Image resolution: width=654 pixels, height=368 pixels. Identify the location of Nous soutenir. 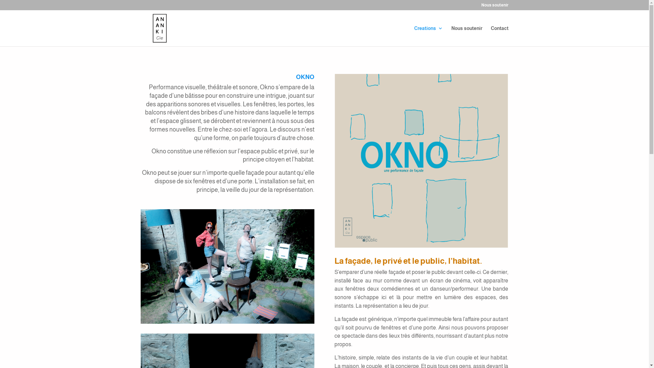
(495, 7).